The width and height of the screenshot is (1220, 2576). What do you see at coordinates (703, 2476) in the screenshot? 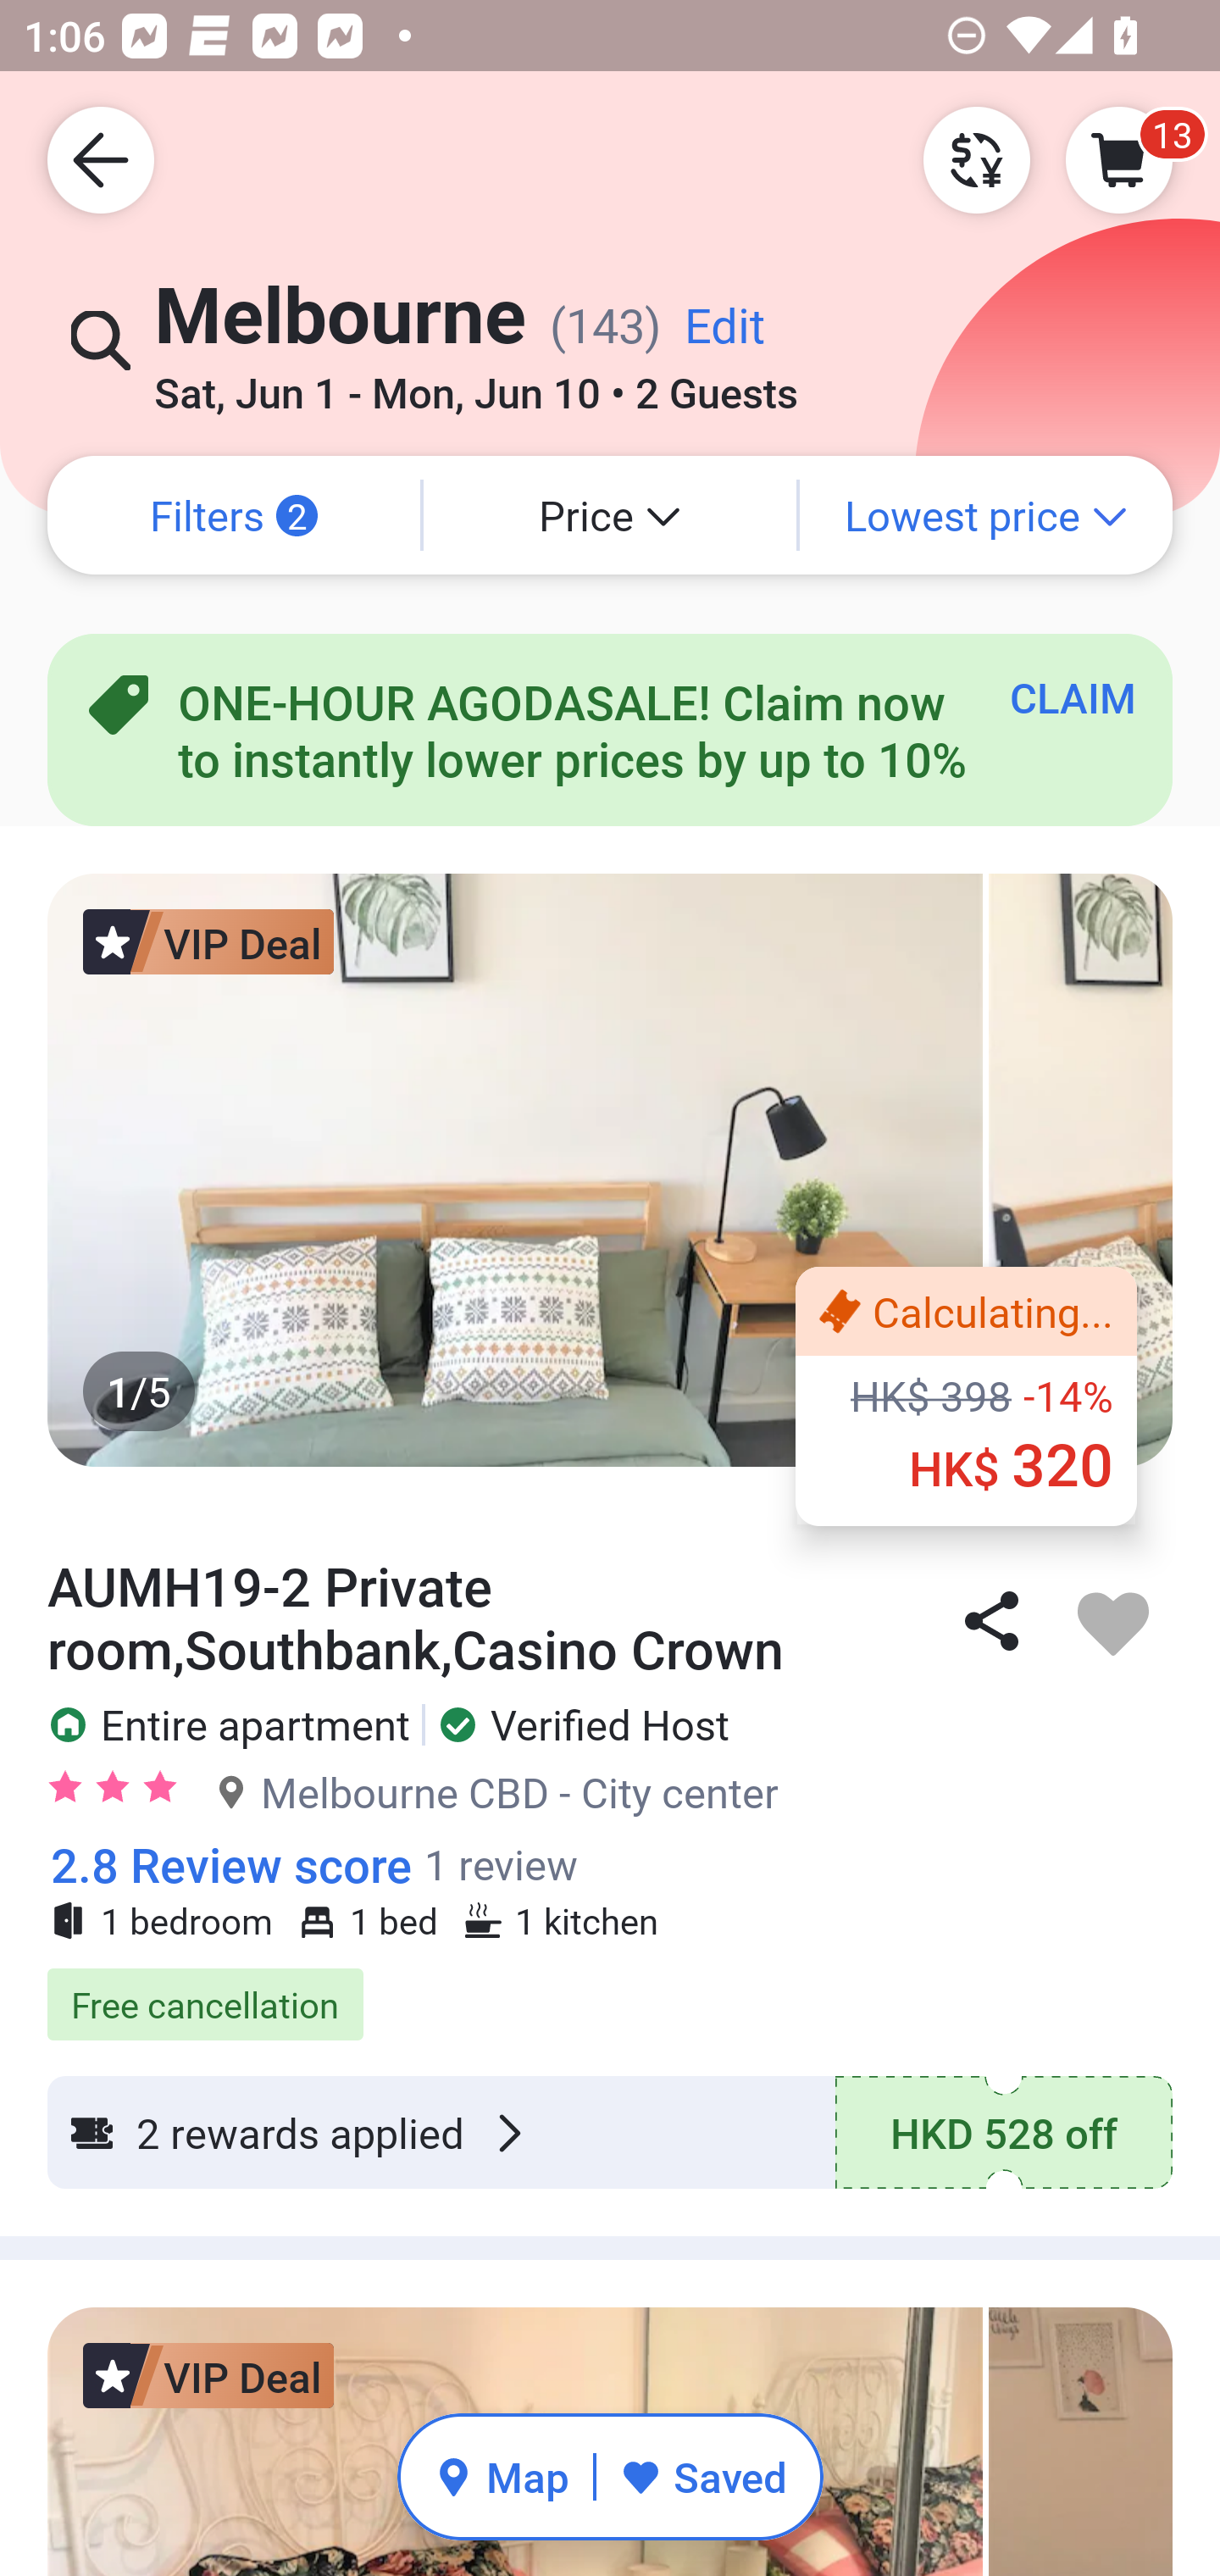
I see `Saved` at bounding box center [703, 2476].